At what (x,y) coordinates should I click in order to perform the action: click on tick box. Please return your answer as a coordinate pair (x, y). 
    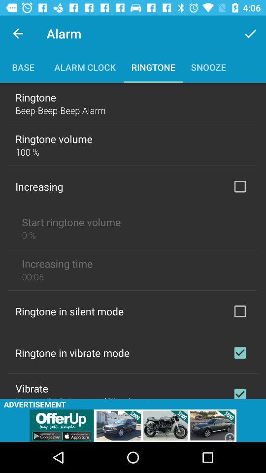
    Looking at the image, I should click on (240, 311).